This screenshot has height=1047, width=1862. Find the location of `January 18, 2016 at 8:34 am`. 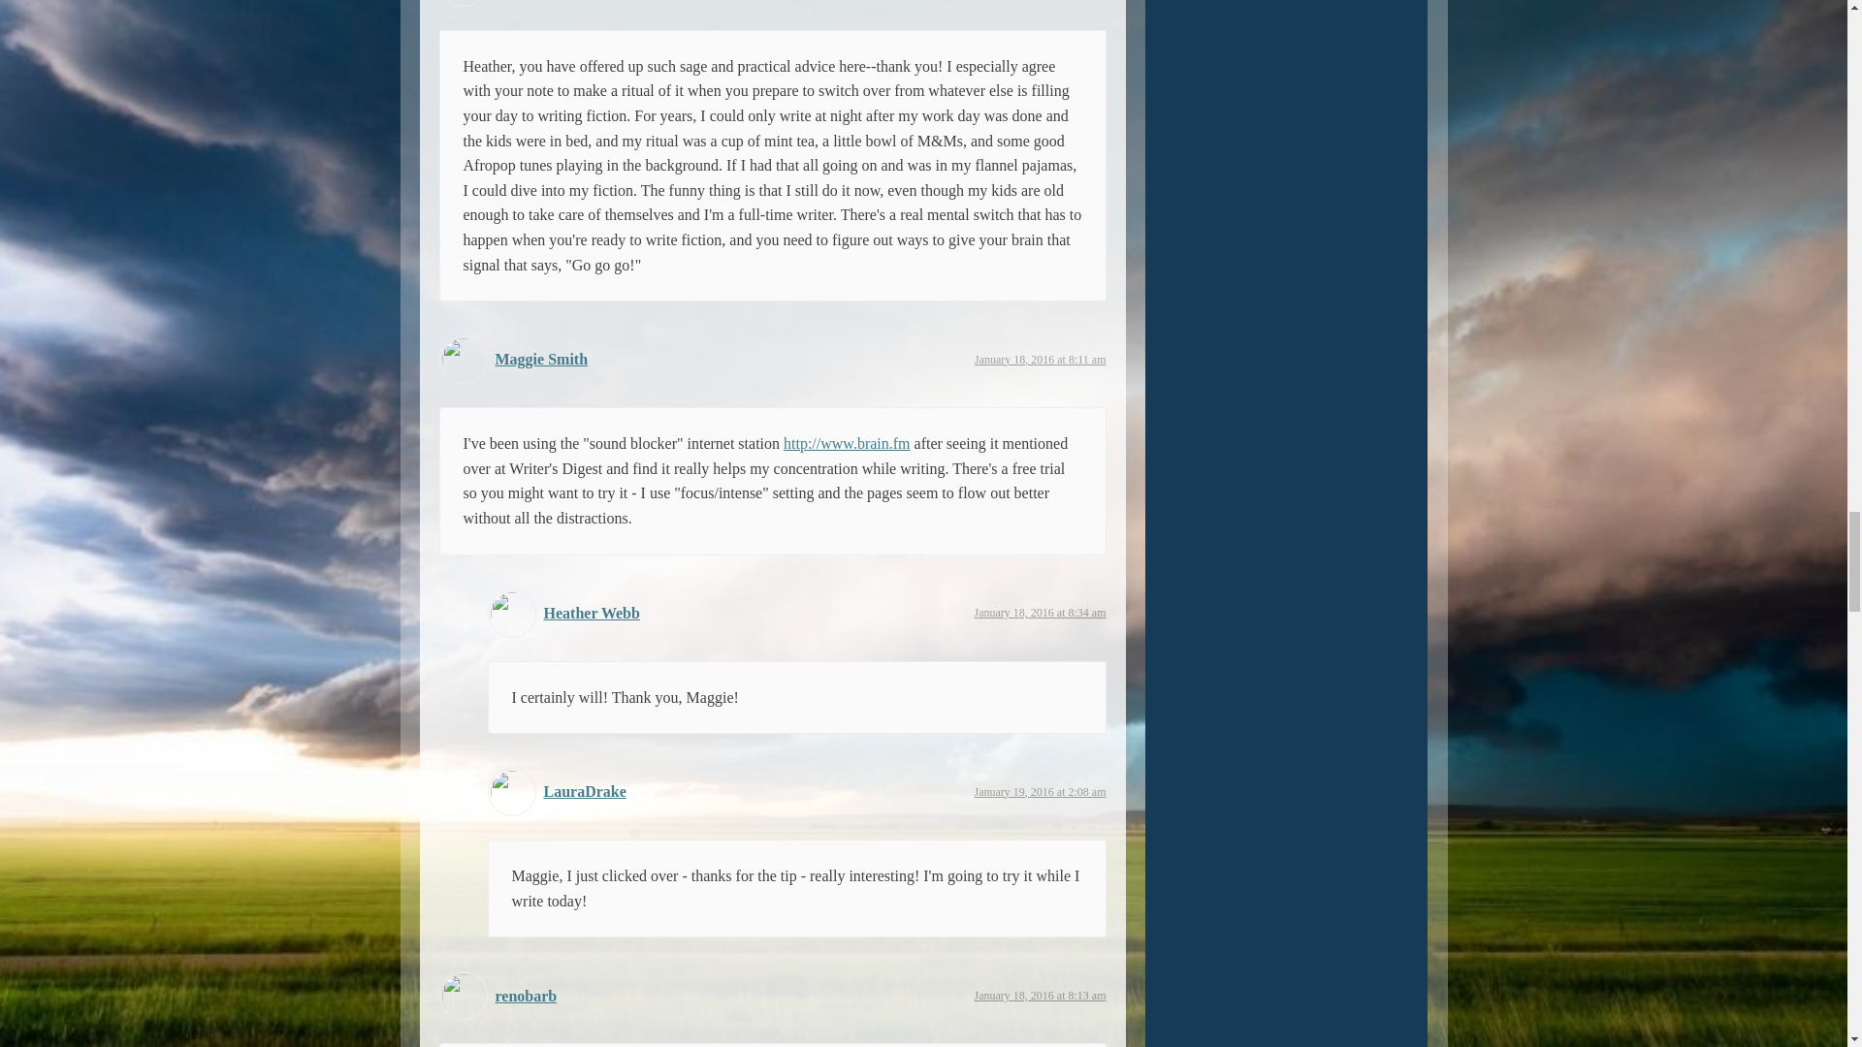

January 18, 2016 at 8:34 am is located at coordinates (1040, 613).